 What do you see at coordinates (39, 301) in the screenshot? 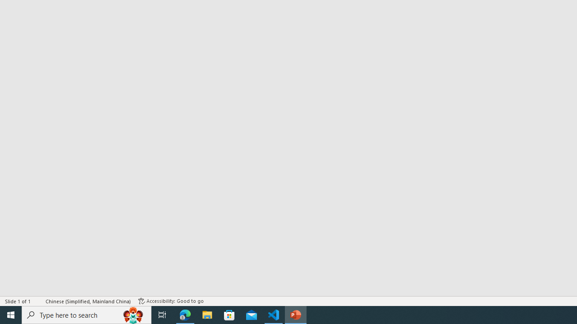
I see `Spell Check ` at bounding box center [39, 301].